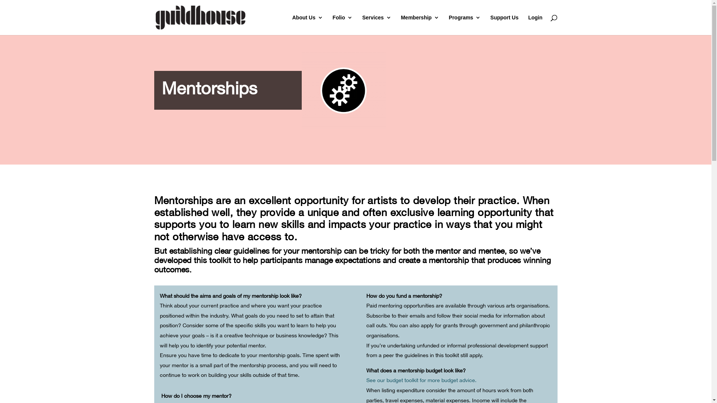  Describe the element at coordinates (420, 25) in the screenshot. I see `Membership` at that location.